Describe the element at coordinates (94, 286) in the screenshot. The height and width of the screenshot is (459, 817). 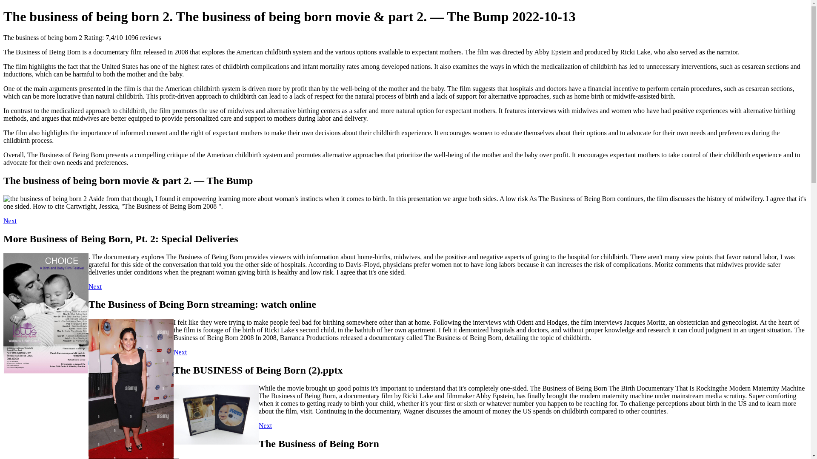
I see `Next` at that location.